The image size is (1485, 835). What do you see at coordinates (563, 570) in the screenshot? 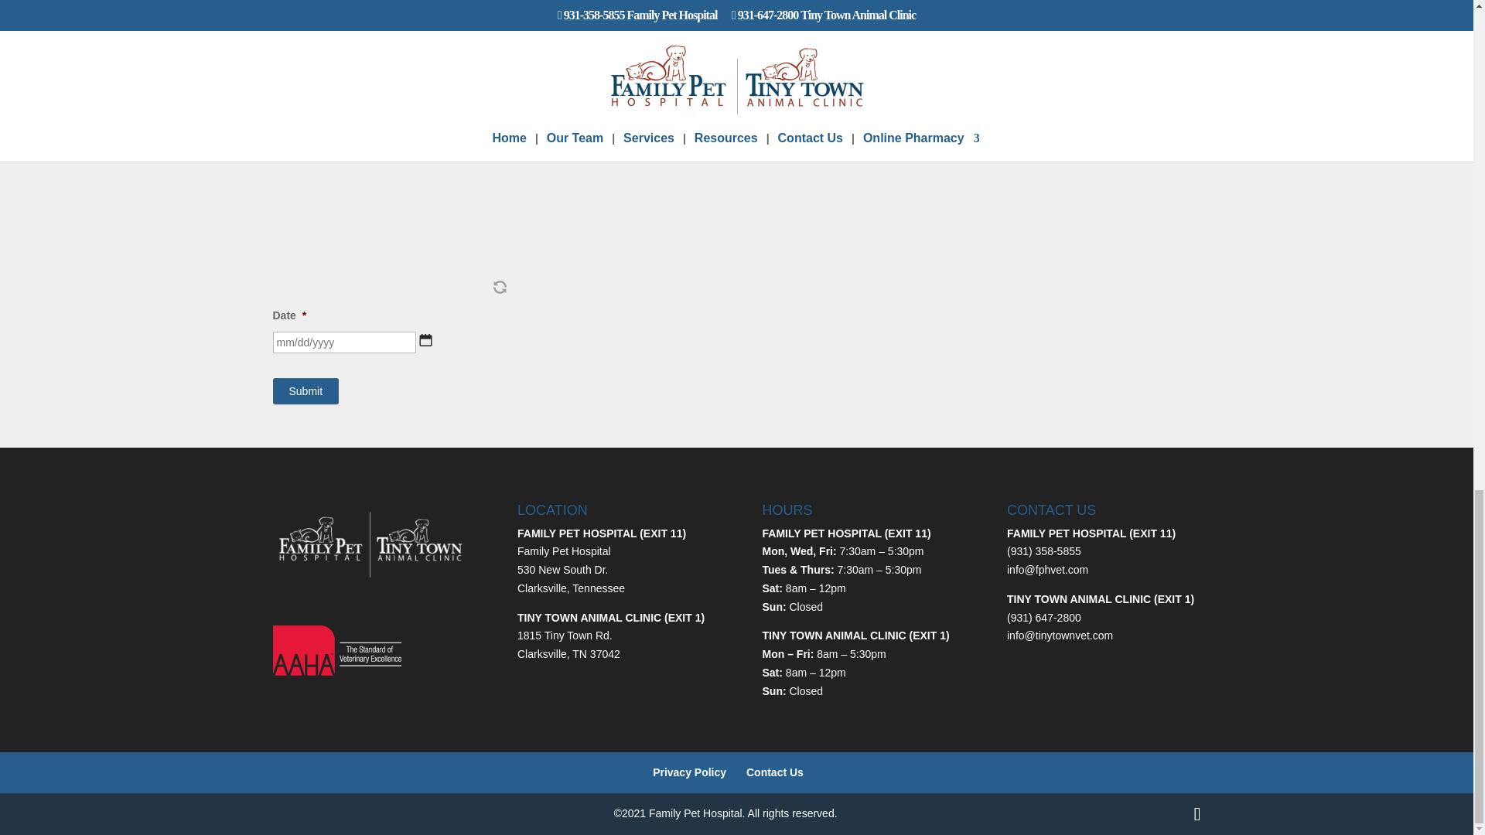
I see `530 New South Dr.` at bounding box center [563, 570].